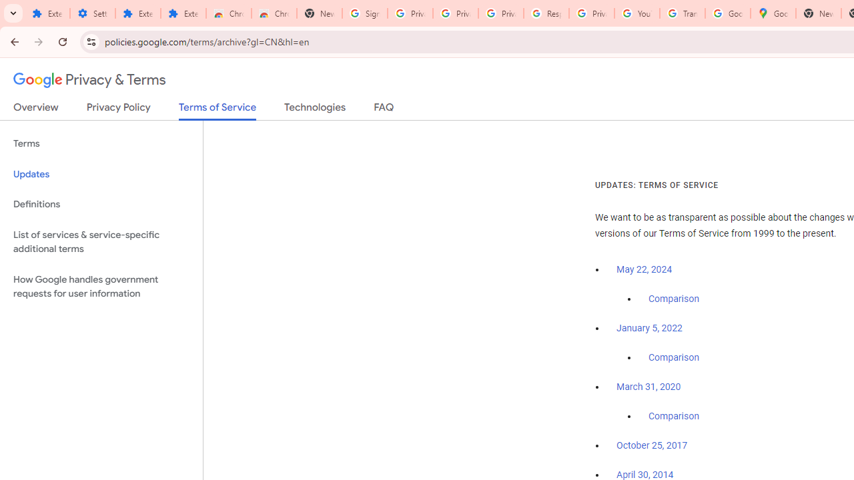 This screenshot has width=854, height=480. What do you see at coordinates (649, 387) in the screenshot?
I see `March 31, 2020` at bounding box center [649, 387].